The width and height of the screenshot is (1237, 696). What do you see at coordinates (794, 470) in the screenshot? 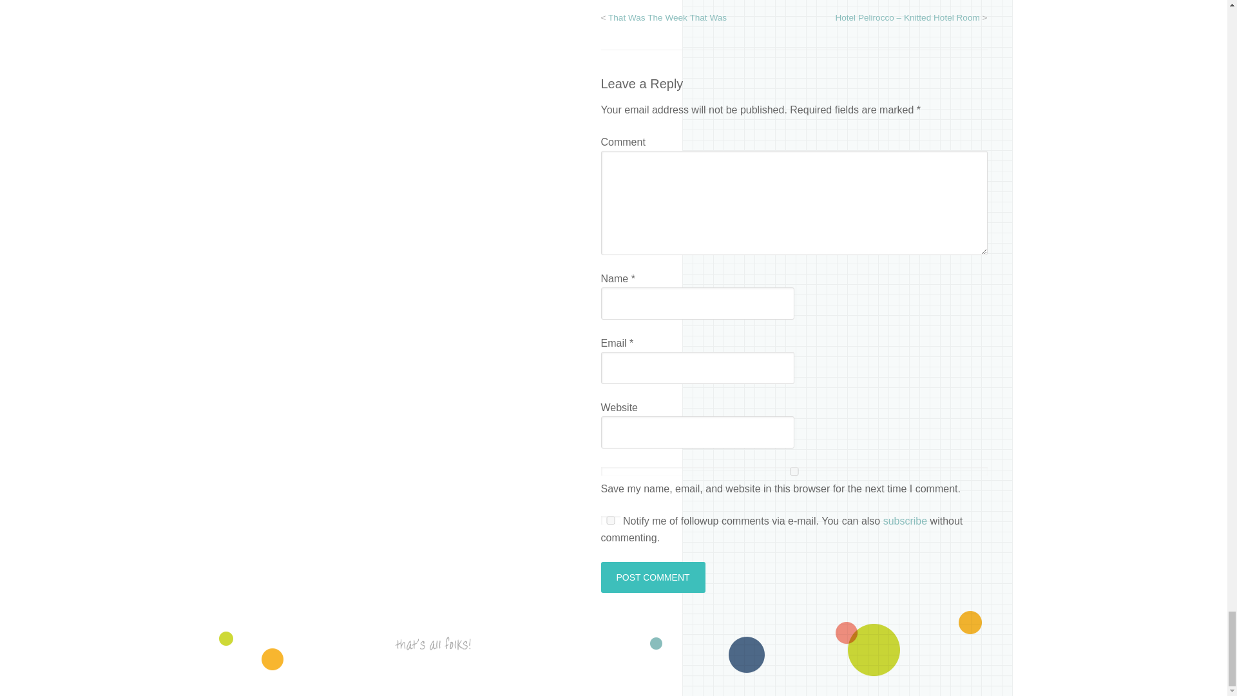
I see `yes` at bounding box center [794, 470].